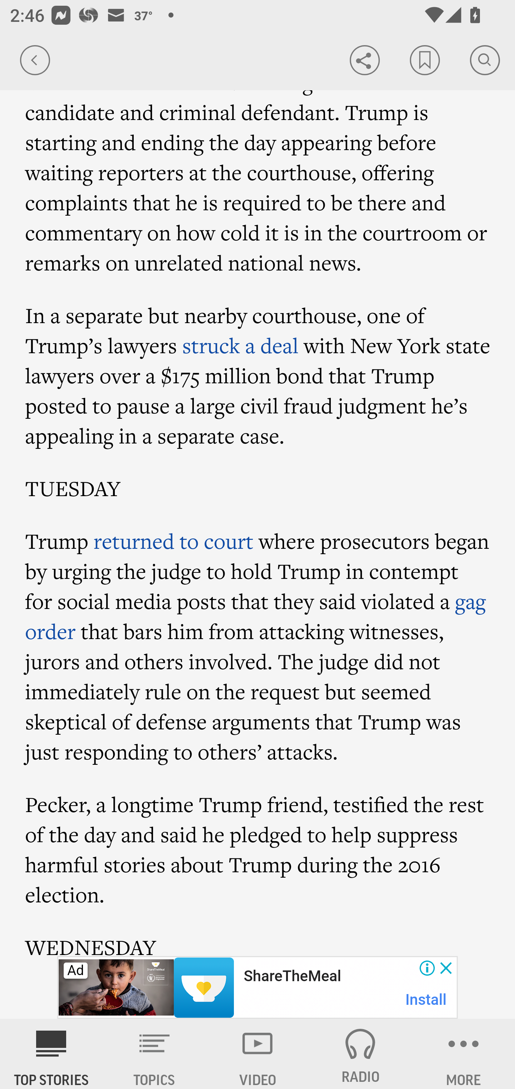 This screenshot has width=515, height=1089. I want to click on returned to court, so click(173, 541).